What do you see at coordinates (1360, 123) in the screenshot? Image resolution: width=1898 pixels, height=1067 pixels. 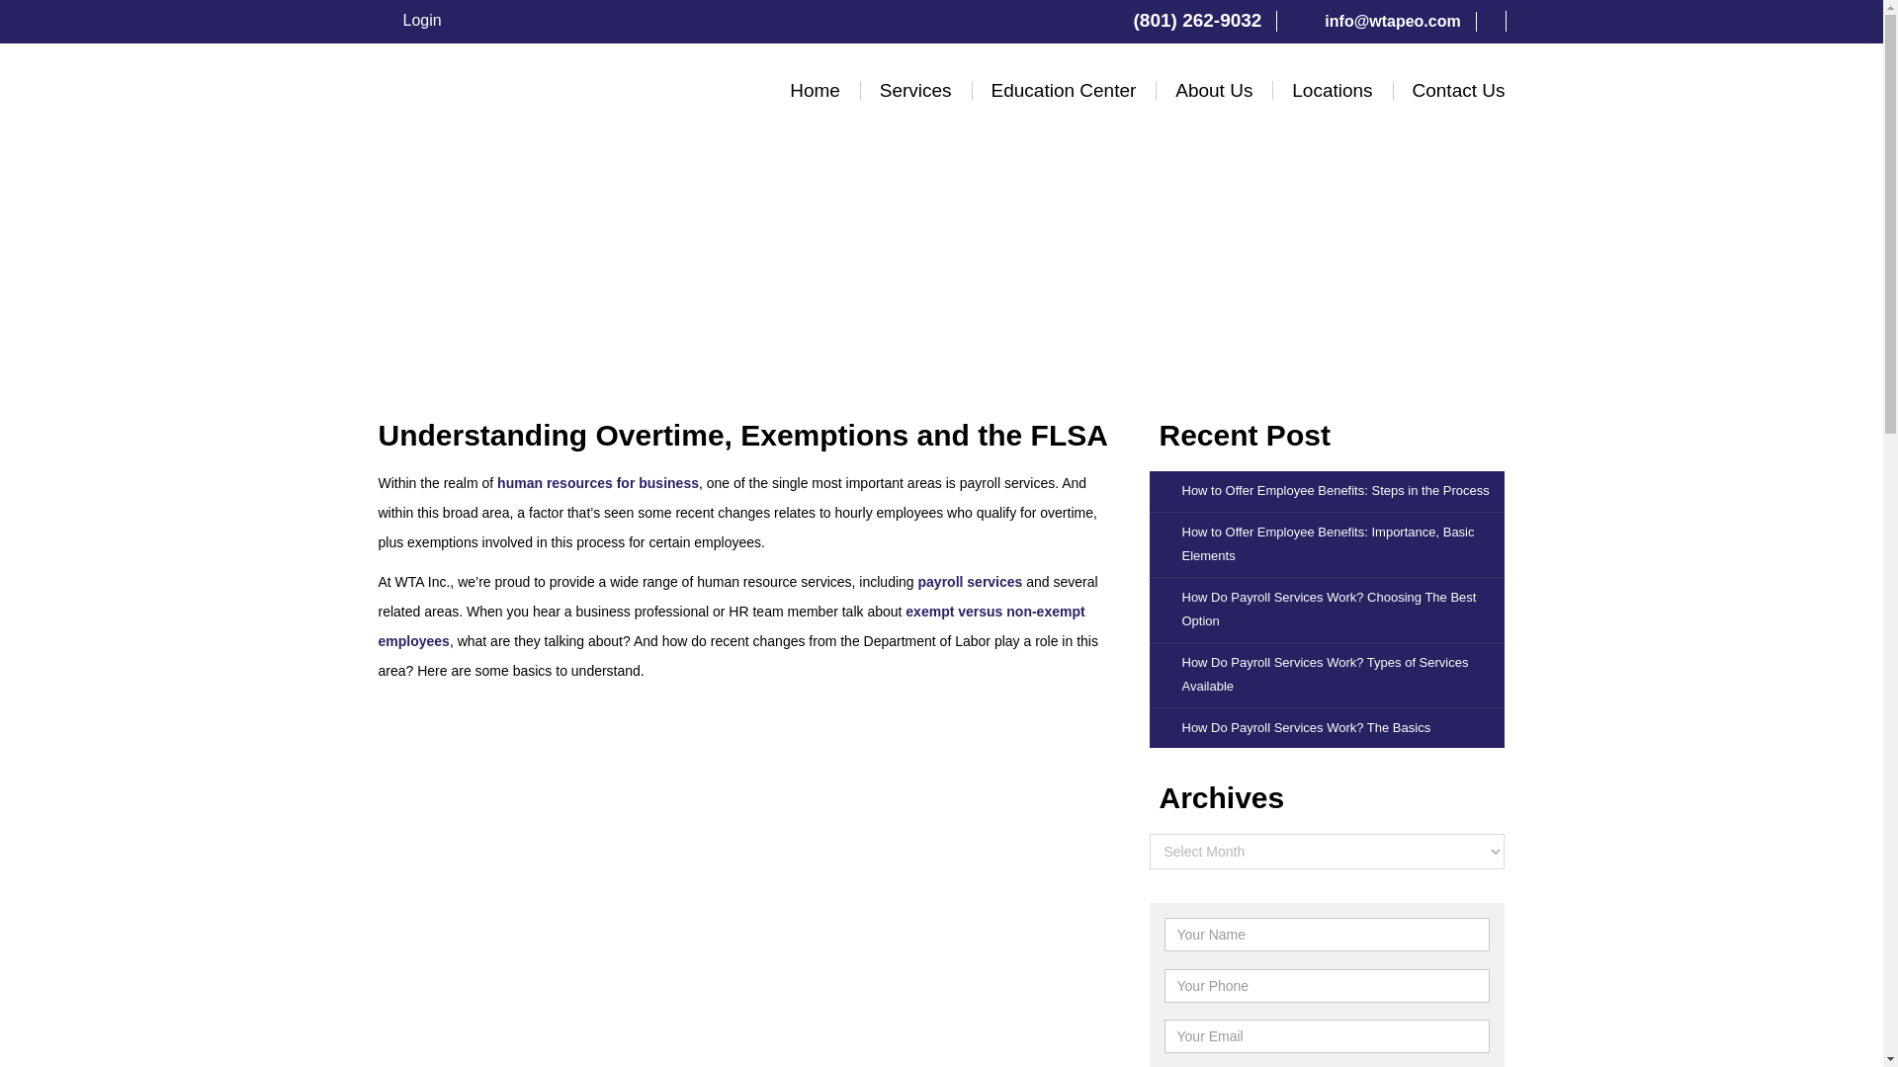 I see `Salt Lake City` at bounding box center [1360, 123].